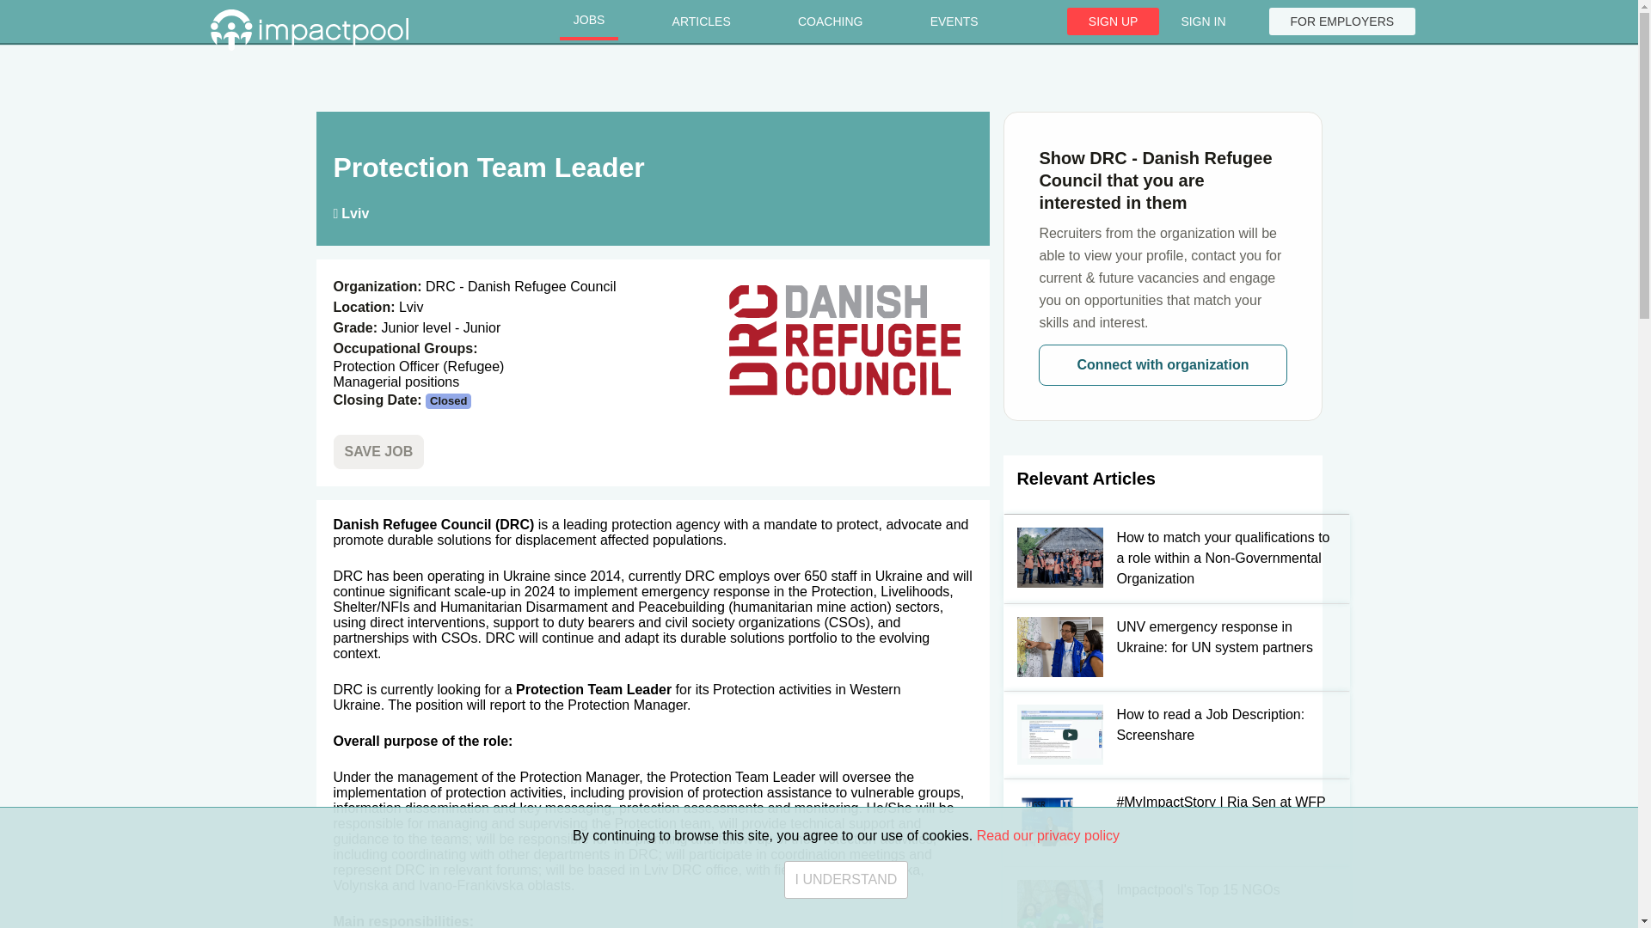  I want to click on COACHING, so click(831, 21).